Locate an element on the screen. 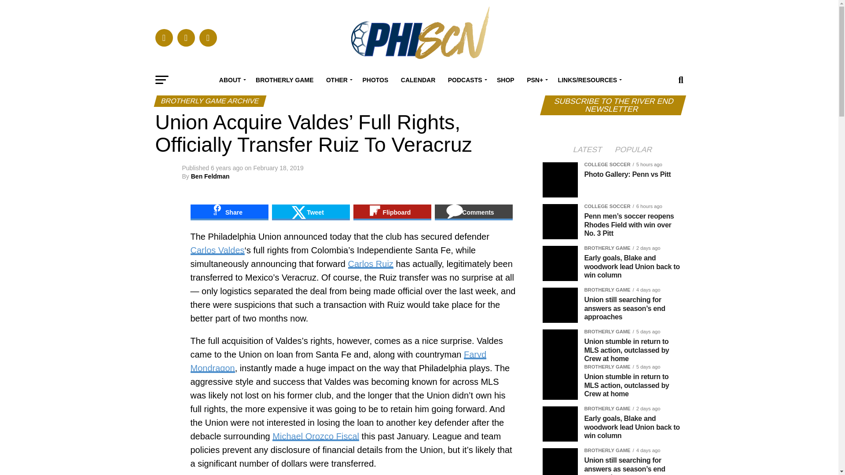  Share on Share is located at coordinates (229, 212).